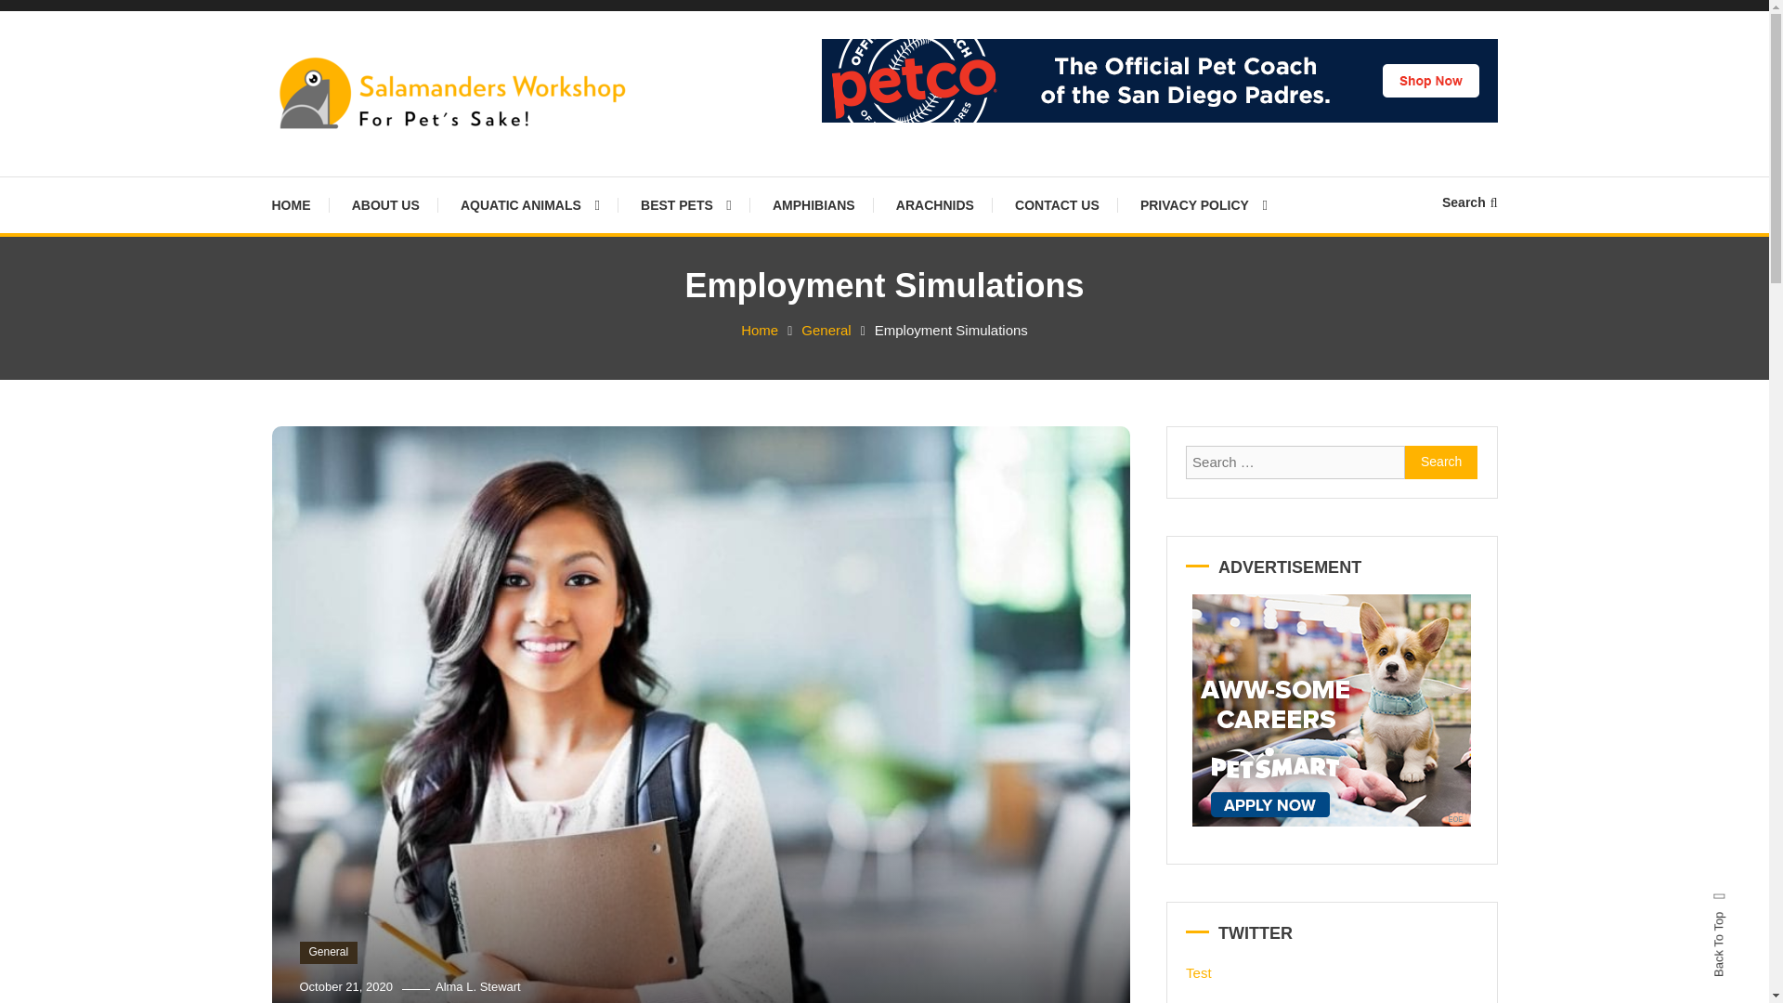 This screenshot has height=1003, width=1783. What do you see at coordinates (1057, 204) in the screenshot?
I see `CONTACT US` at bounding box center [1057, 204].